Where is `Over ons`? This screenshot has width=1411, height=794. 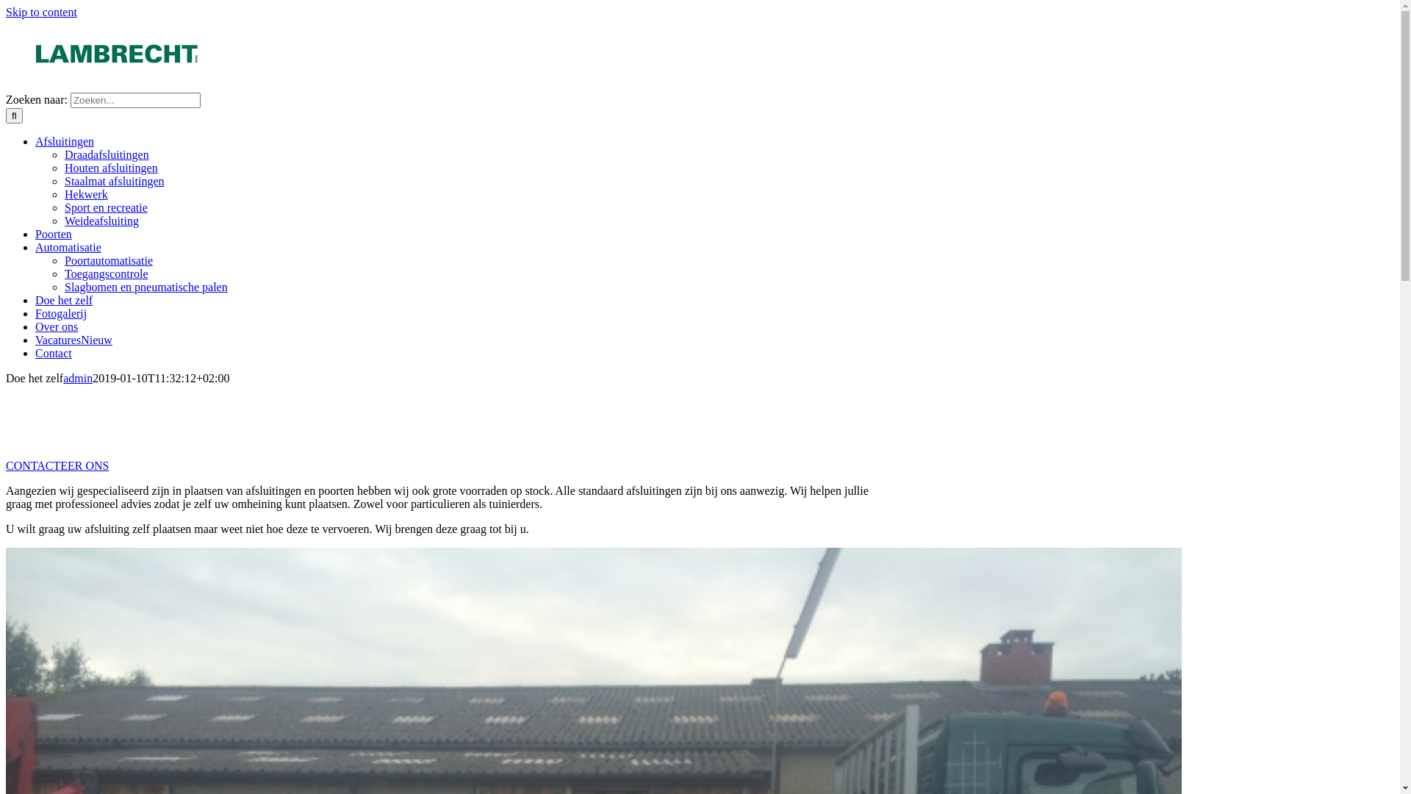 Over ons is located at coordinates (57, 326).